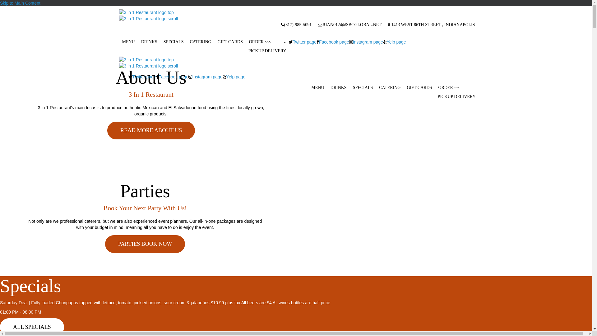 This screenshot has height=336, width=597. Describe the element at coordinates (432, 25) in the screenshot. I see `1413 WEST 86TH STREET , INDIANAPOLIS` at that location.